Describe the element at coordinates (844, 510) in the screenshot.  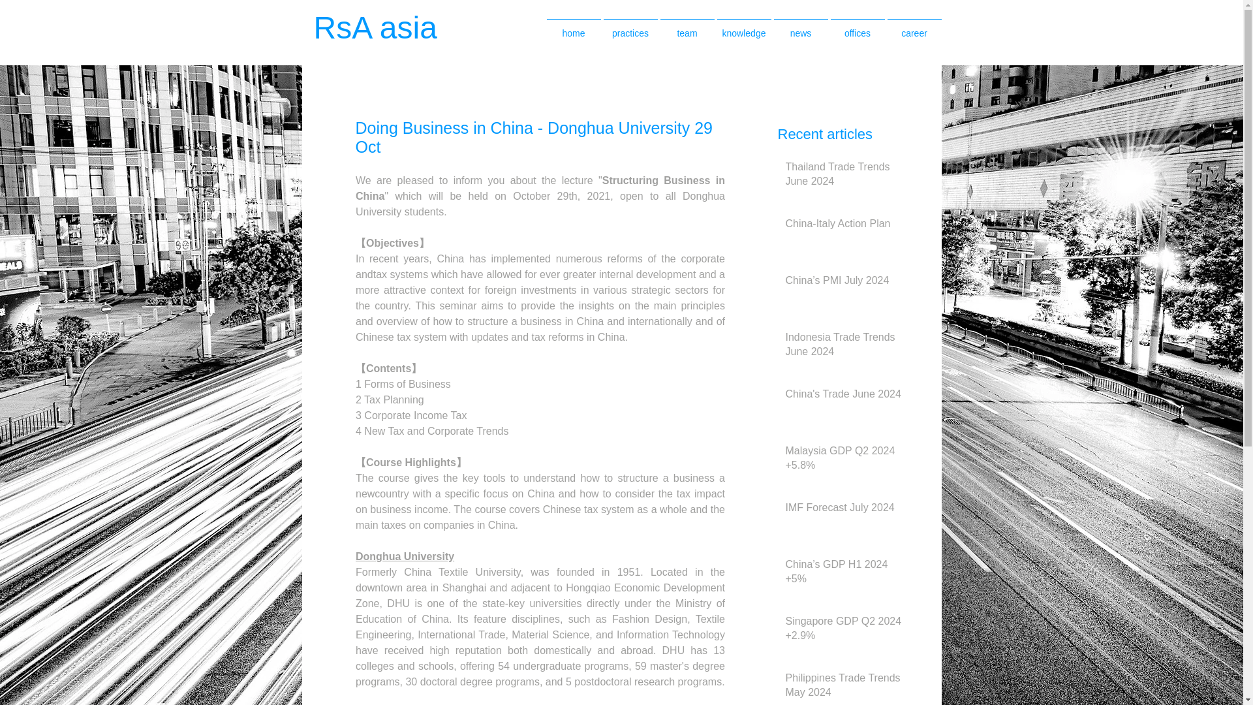
I see `IMF Forecast July 2024` at that location.